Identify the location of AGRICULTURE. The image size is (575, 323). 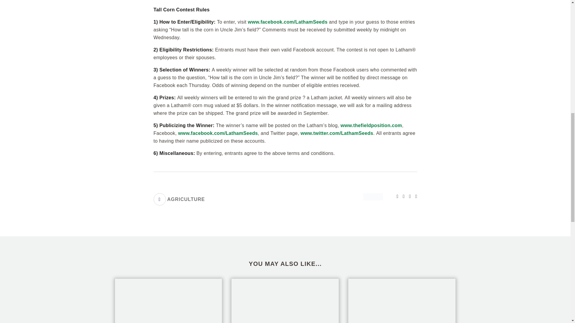
(179, 199).